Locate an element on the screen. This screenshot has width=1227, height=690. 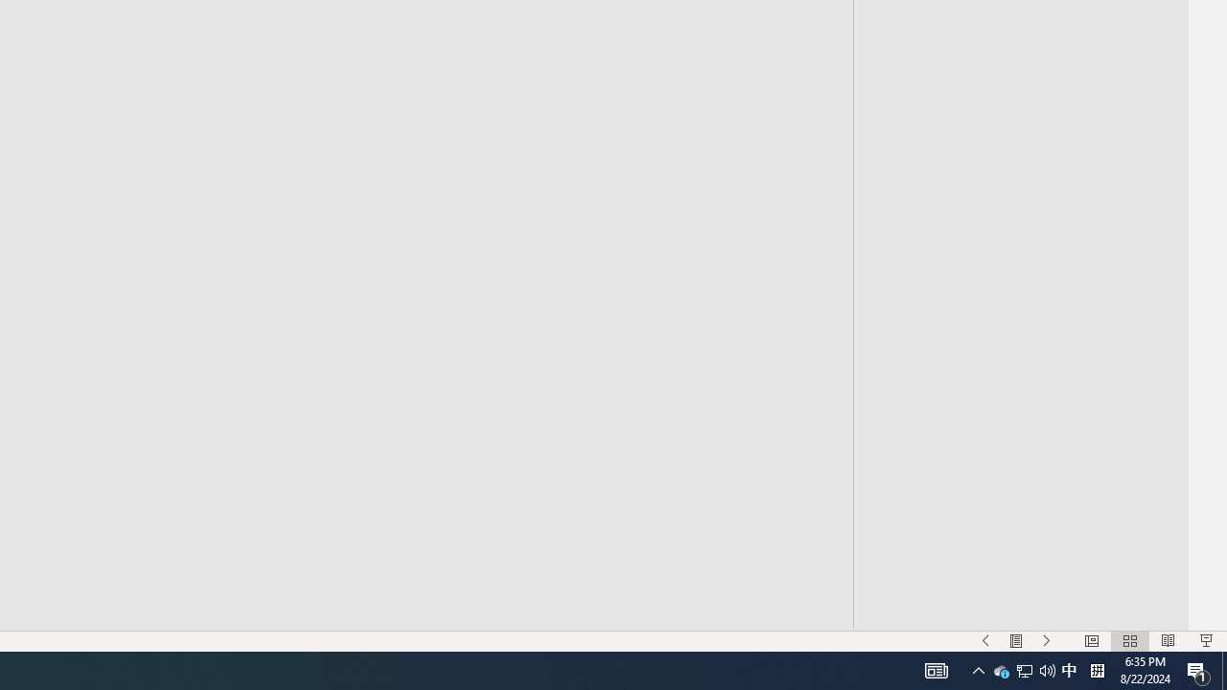
Slide Show Next On is located at coordinates (1047, 640).